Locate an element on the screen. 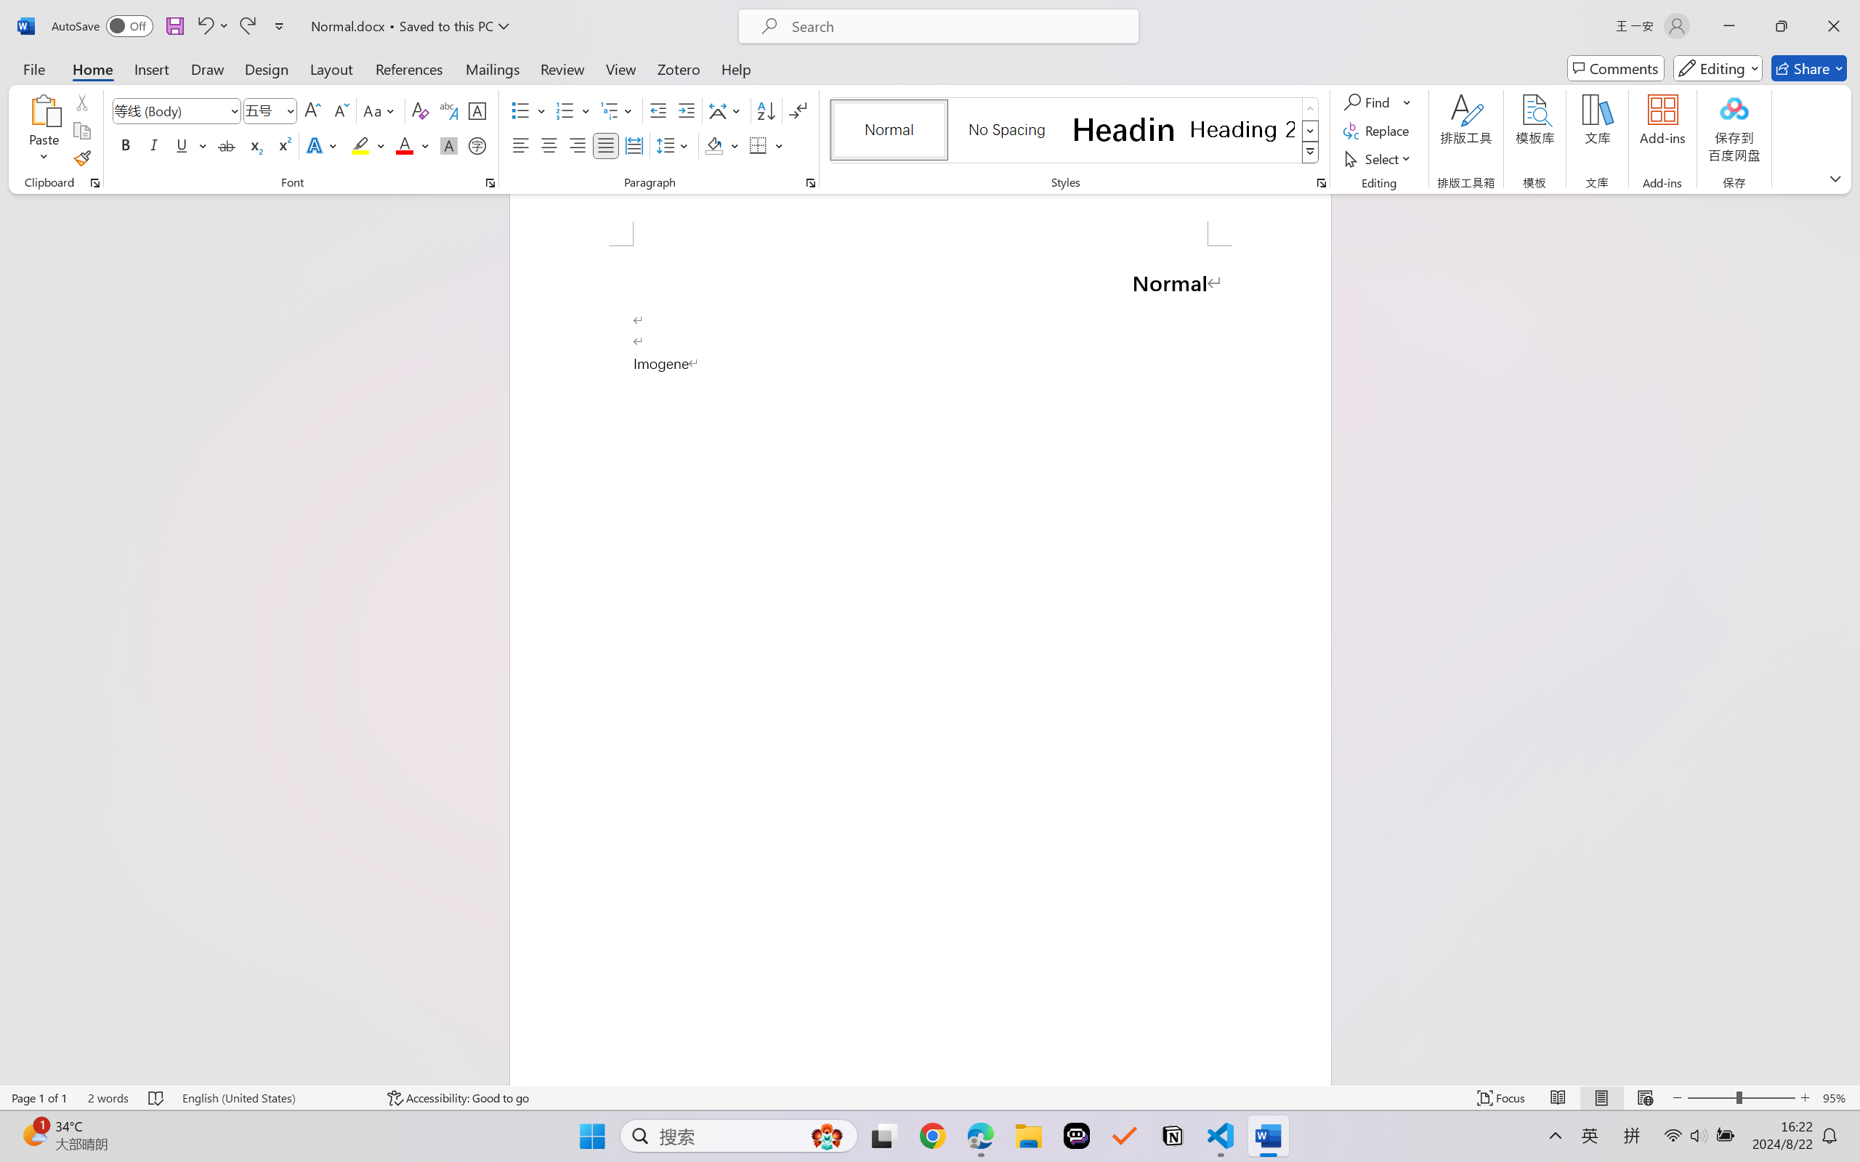  Shading is located at coordinates (722, 145).